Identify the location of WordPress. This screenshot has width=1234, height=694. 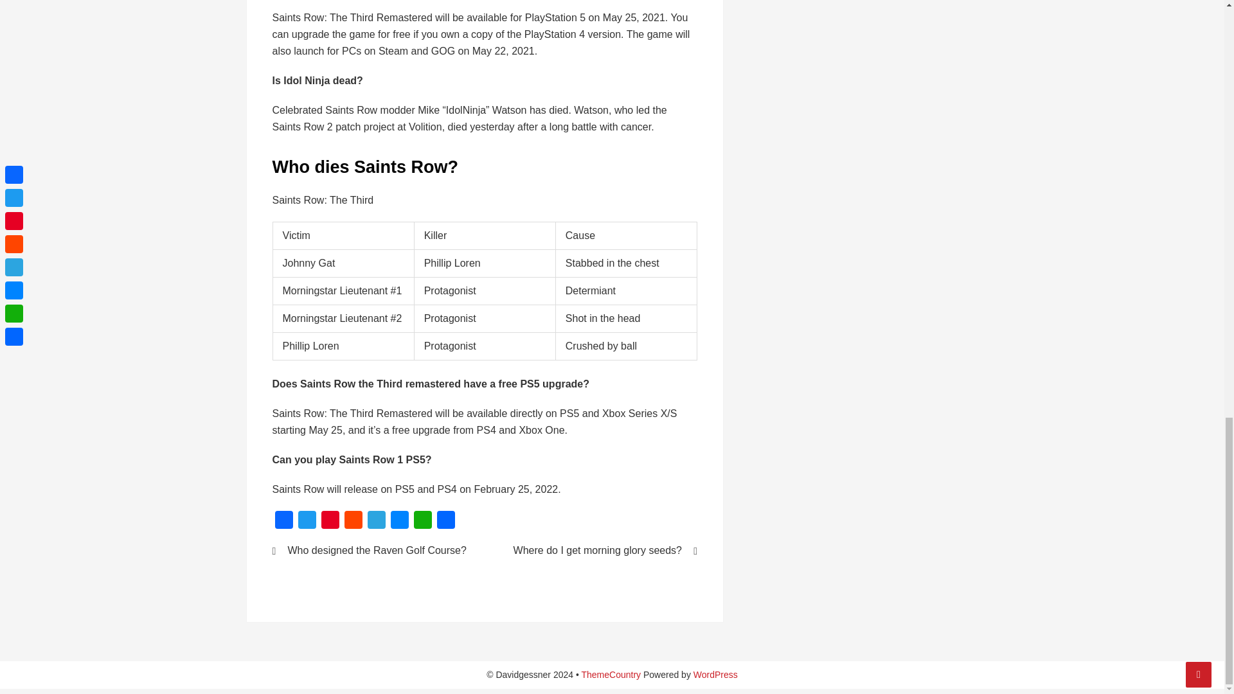
(716, 675).